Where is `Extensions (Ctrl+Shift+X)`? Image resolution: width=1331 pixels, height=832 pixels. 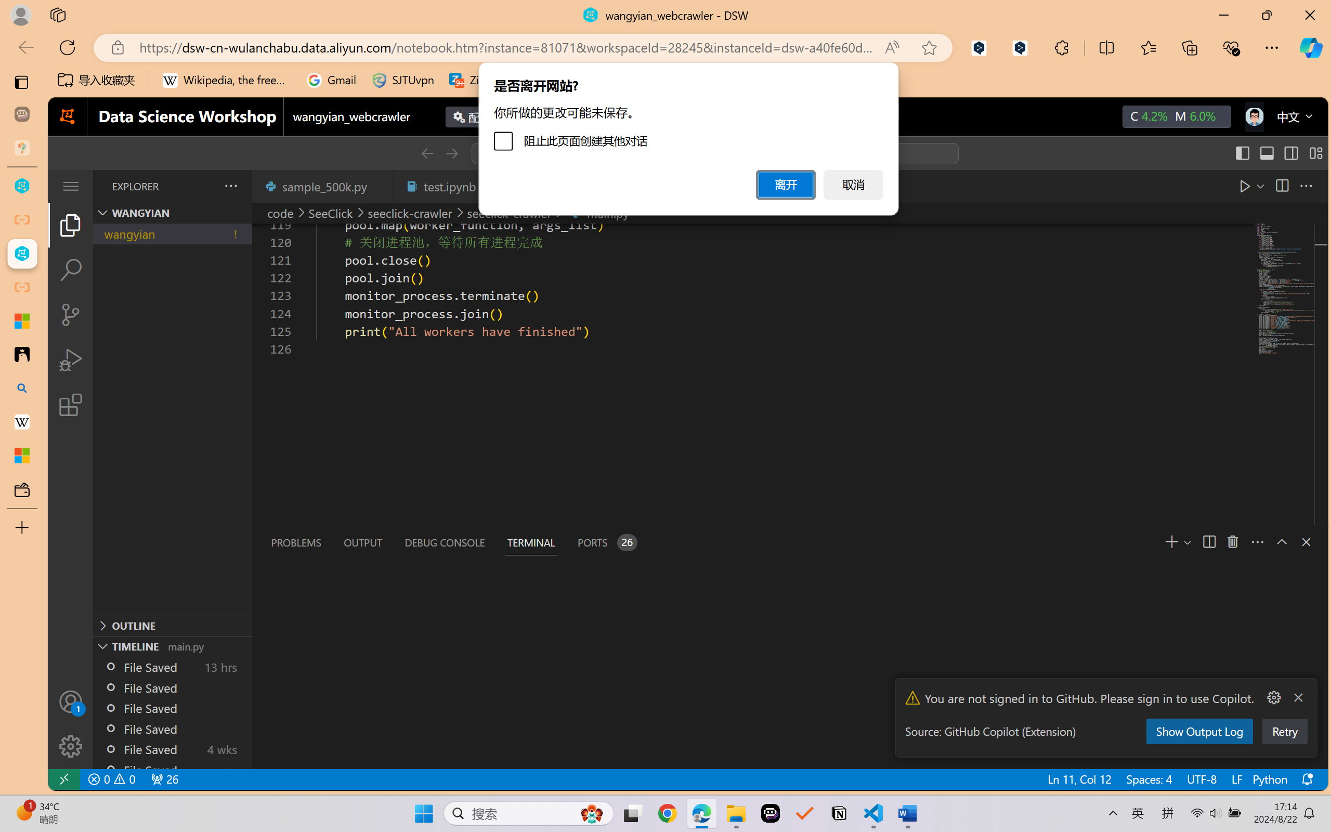 Extensions (Ctrl+Shift+X) is located at coordinates (71, 405).